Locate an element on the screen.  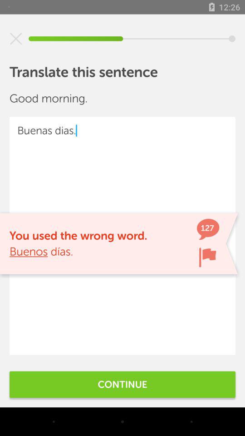
press the item to the right of the you used the item is located at coordinates (207, 257).